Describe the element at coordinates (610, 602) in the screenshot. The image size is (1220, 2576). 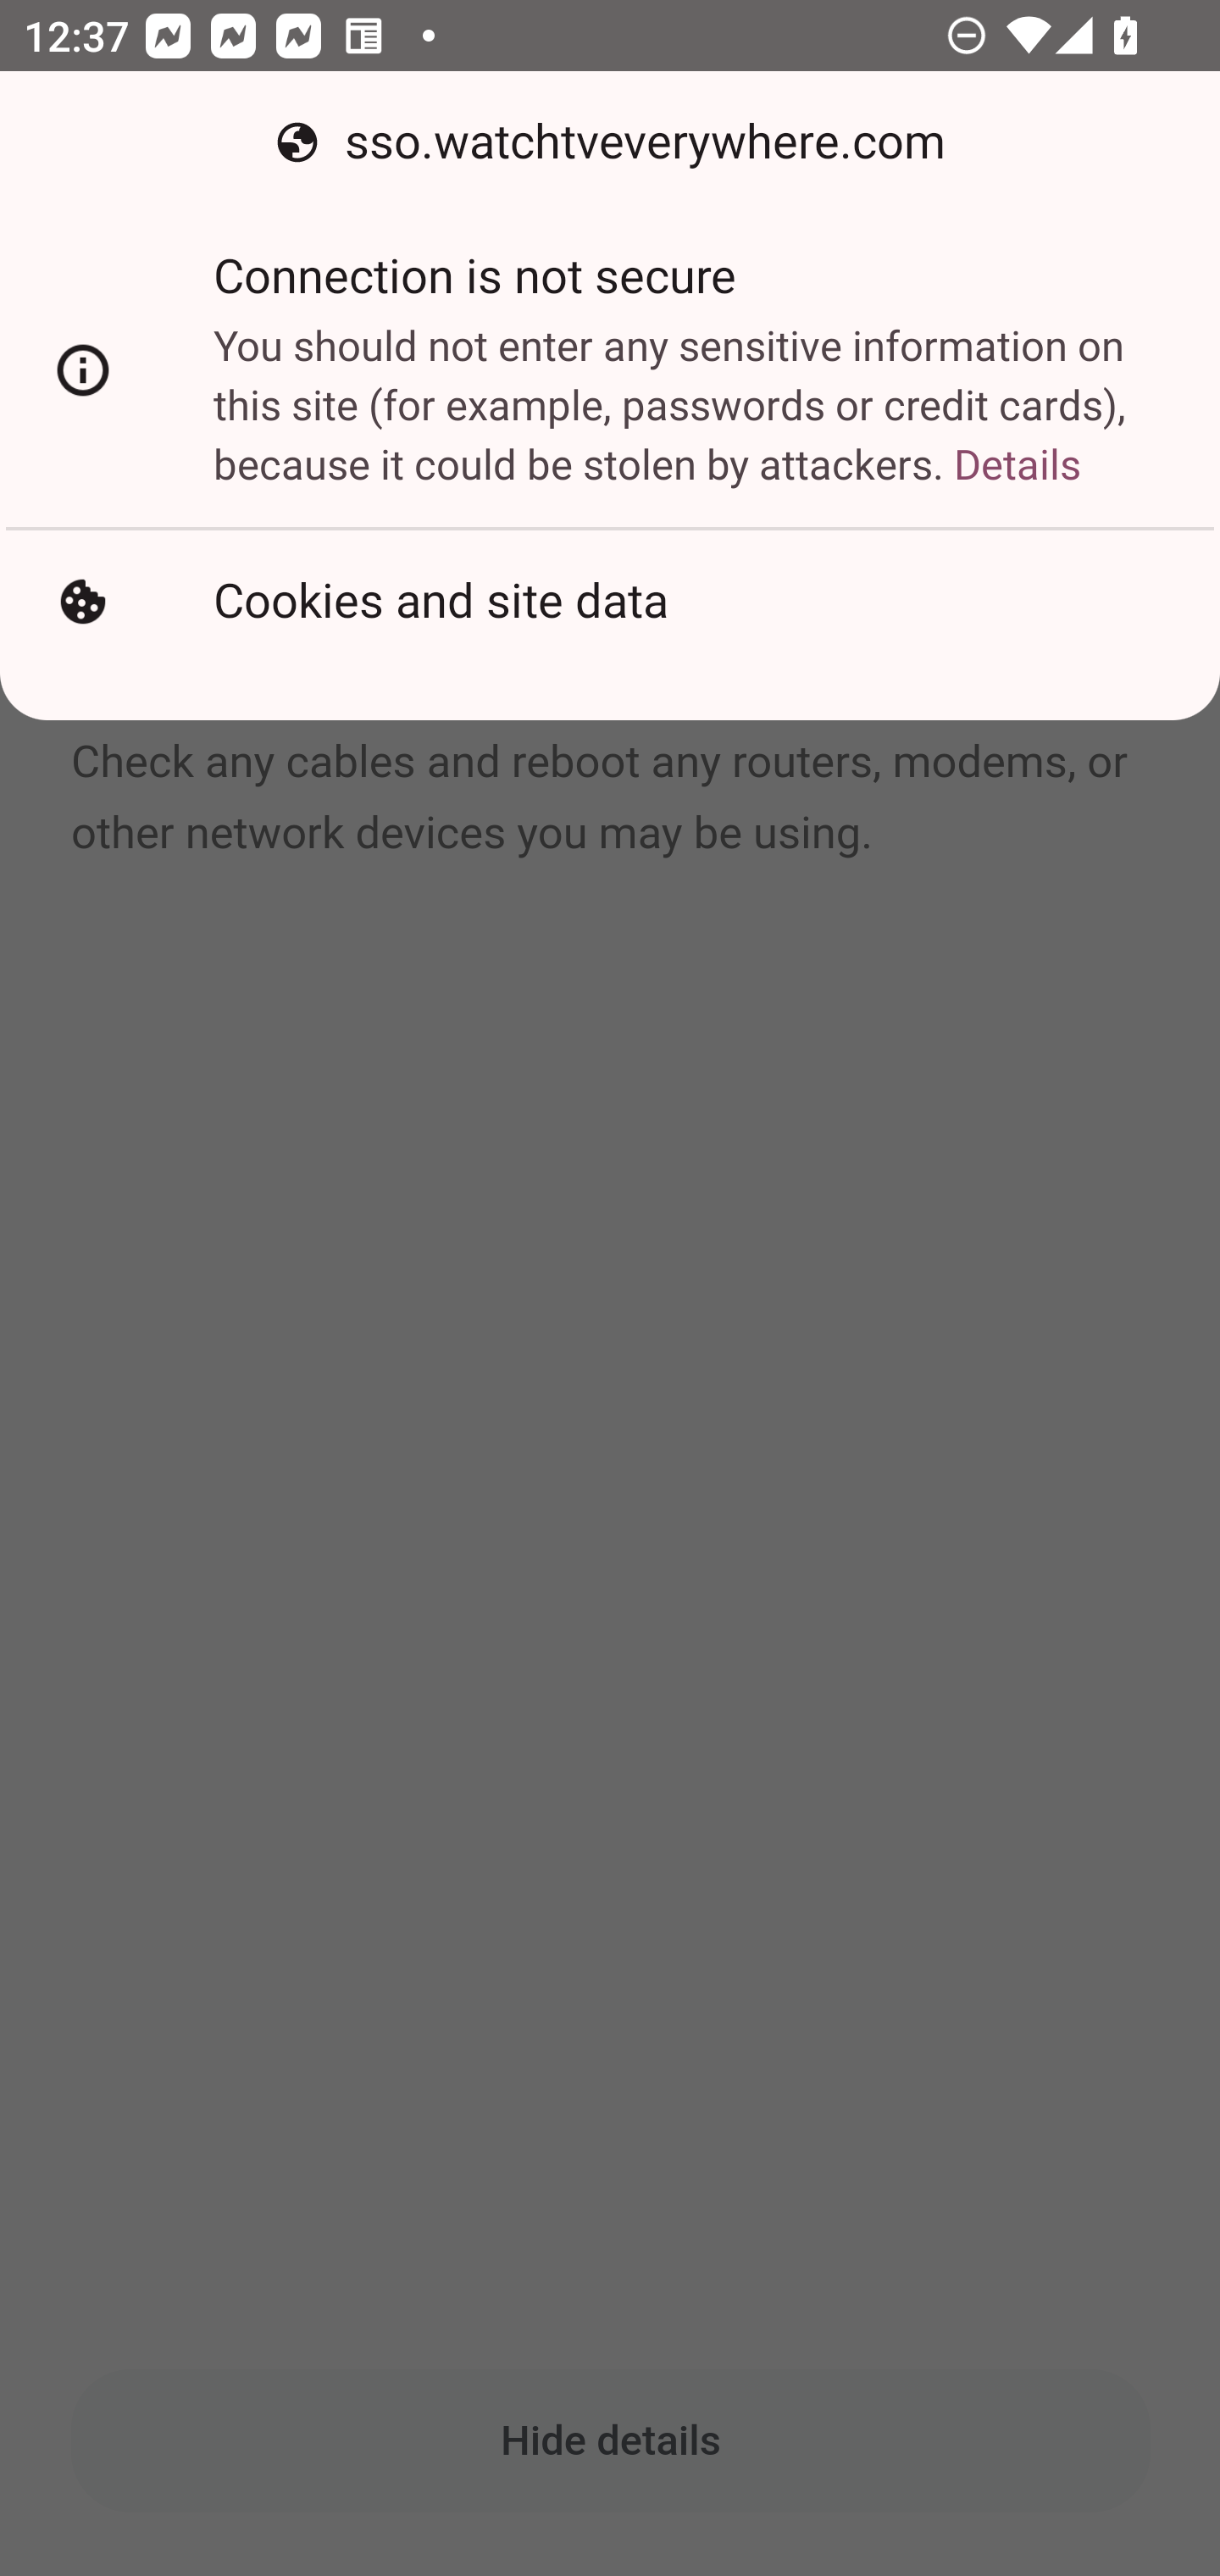
I see `Cookies and site data` at that location.